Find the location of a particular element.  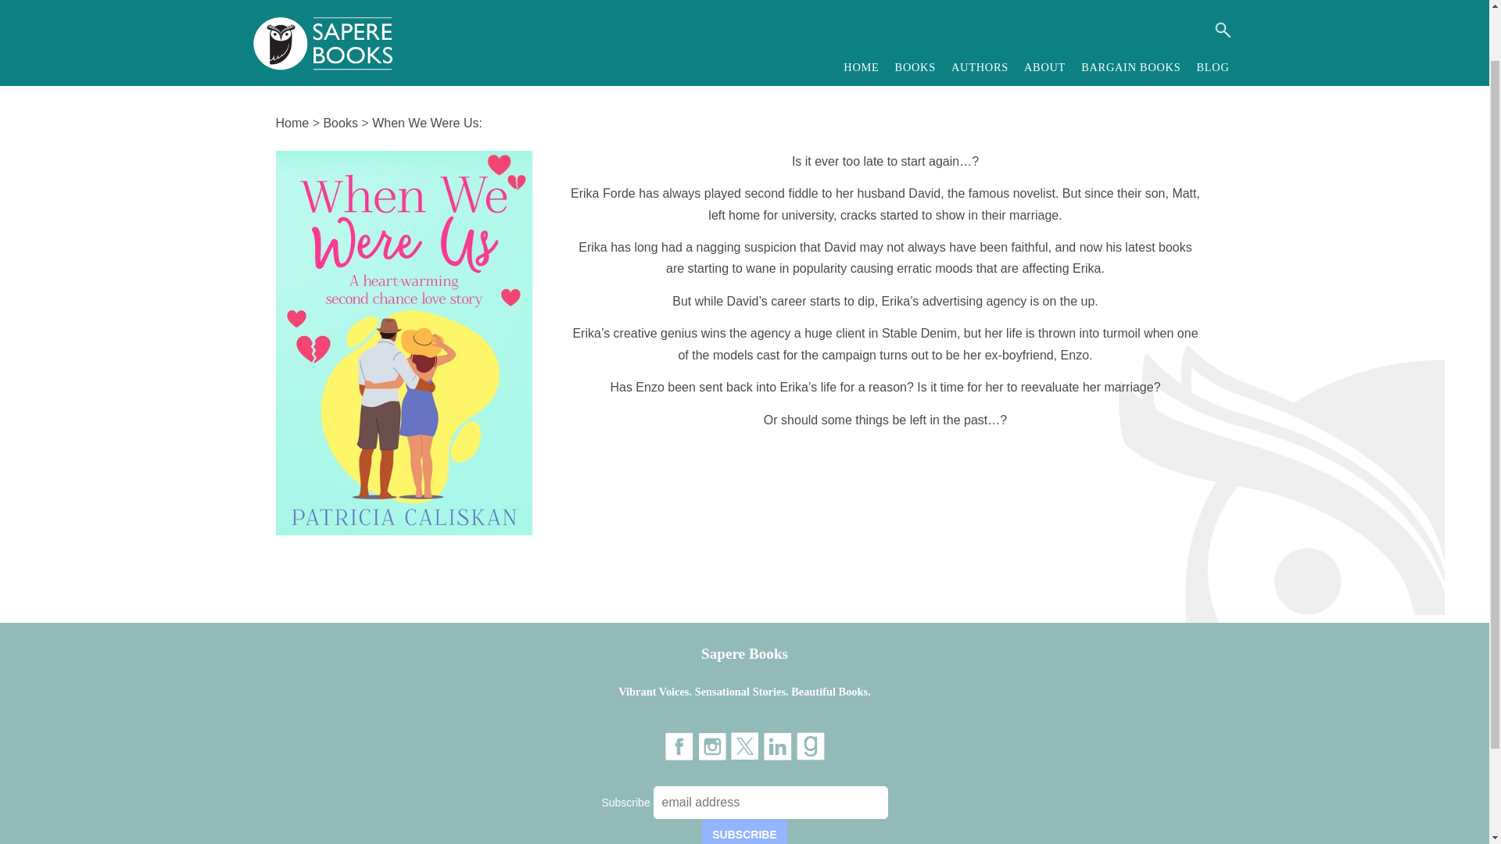

ABOUT is located at coordinates (1044, 13).